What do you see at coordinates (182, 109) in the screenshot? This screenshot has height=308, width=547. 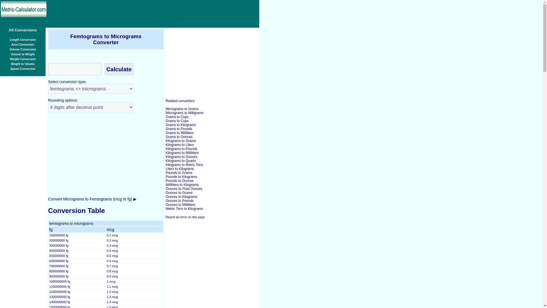 I see `Micrograms to Grams` at bounding box center [182, 109].